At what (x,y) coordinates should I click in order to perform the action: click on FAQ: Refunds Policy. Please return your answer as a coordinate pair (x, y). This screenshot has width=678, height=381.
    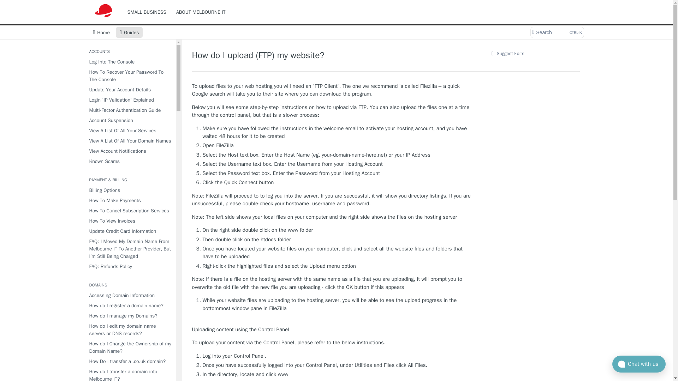
    Looking at the image, I should click on (129, 306).